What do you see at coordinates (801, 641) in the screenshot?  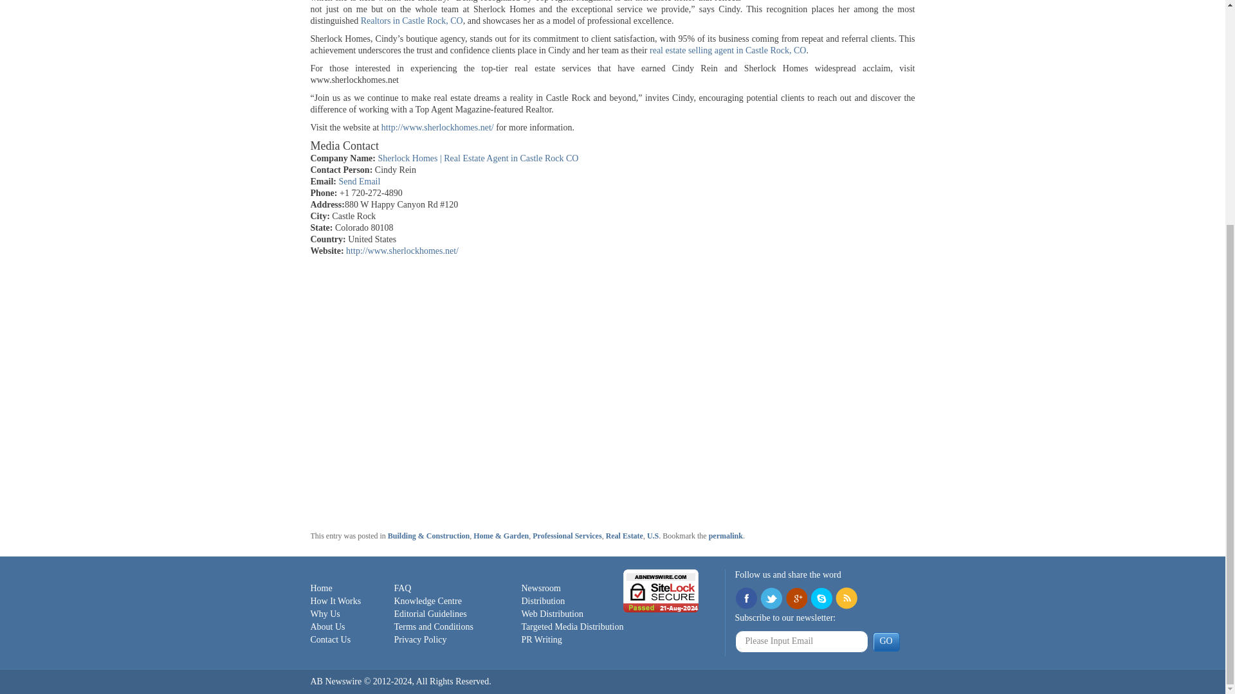 I see `Please Input Email` at bounding box center [801, 641].